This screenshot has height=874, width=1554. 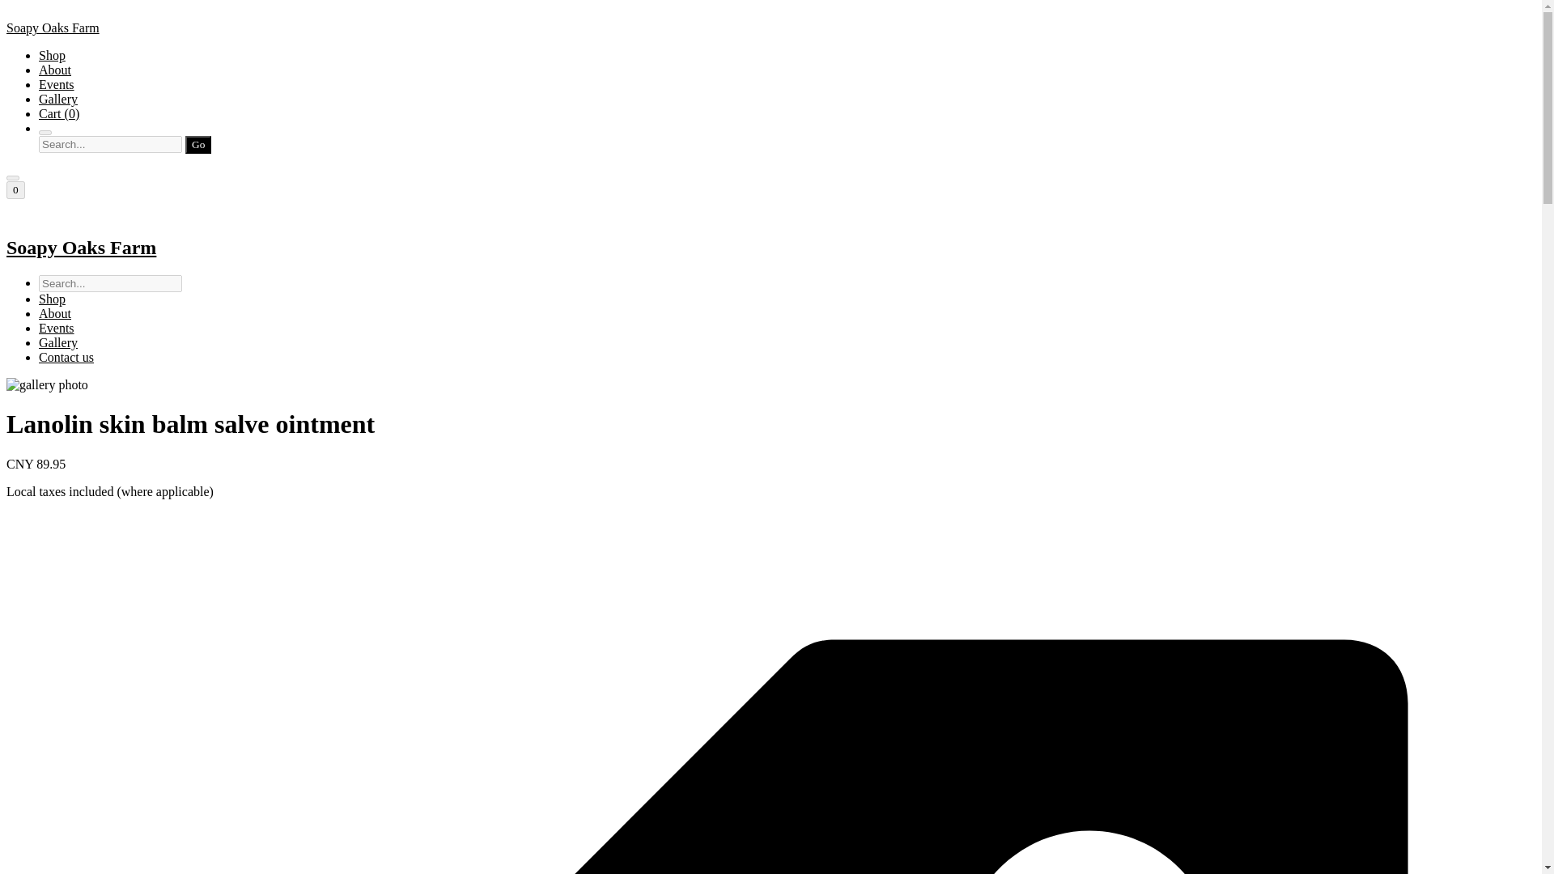 I want to click on Gallery, so click(x=58, y=342).